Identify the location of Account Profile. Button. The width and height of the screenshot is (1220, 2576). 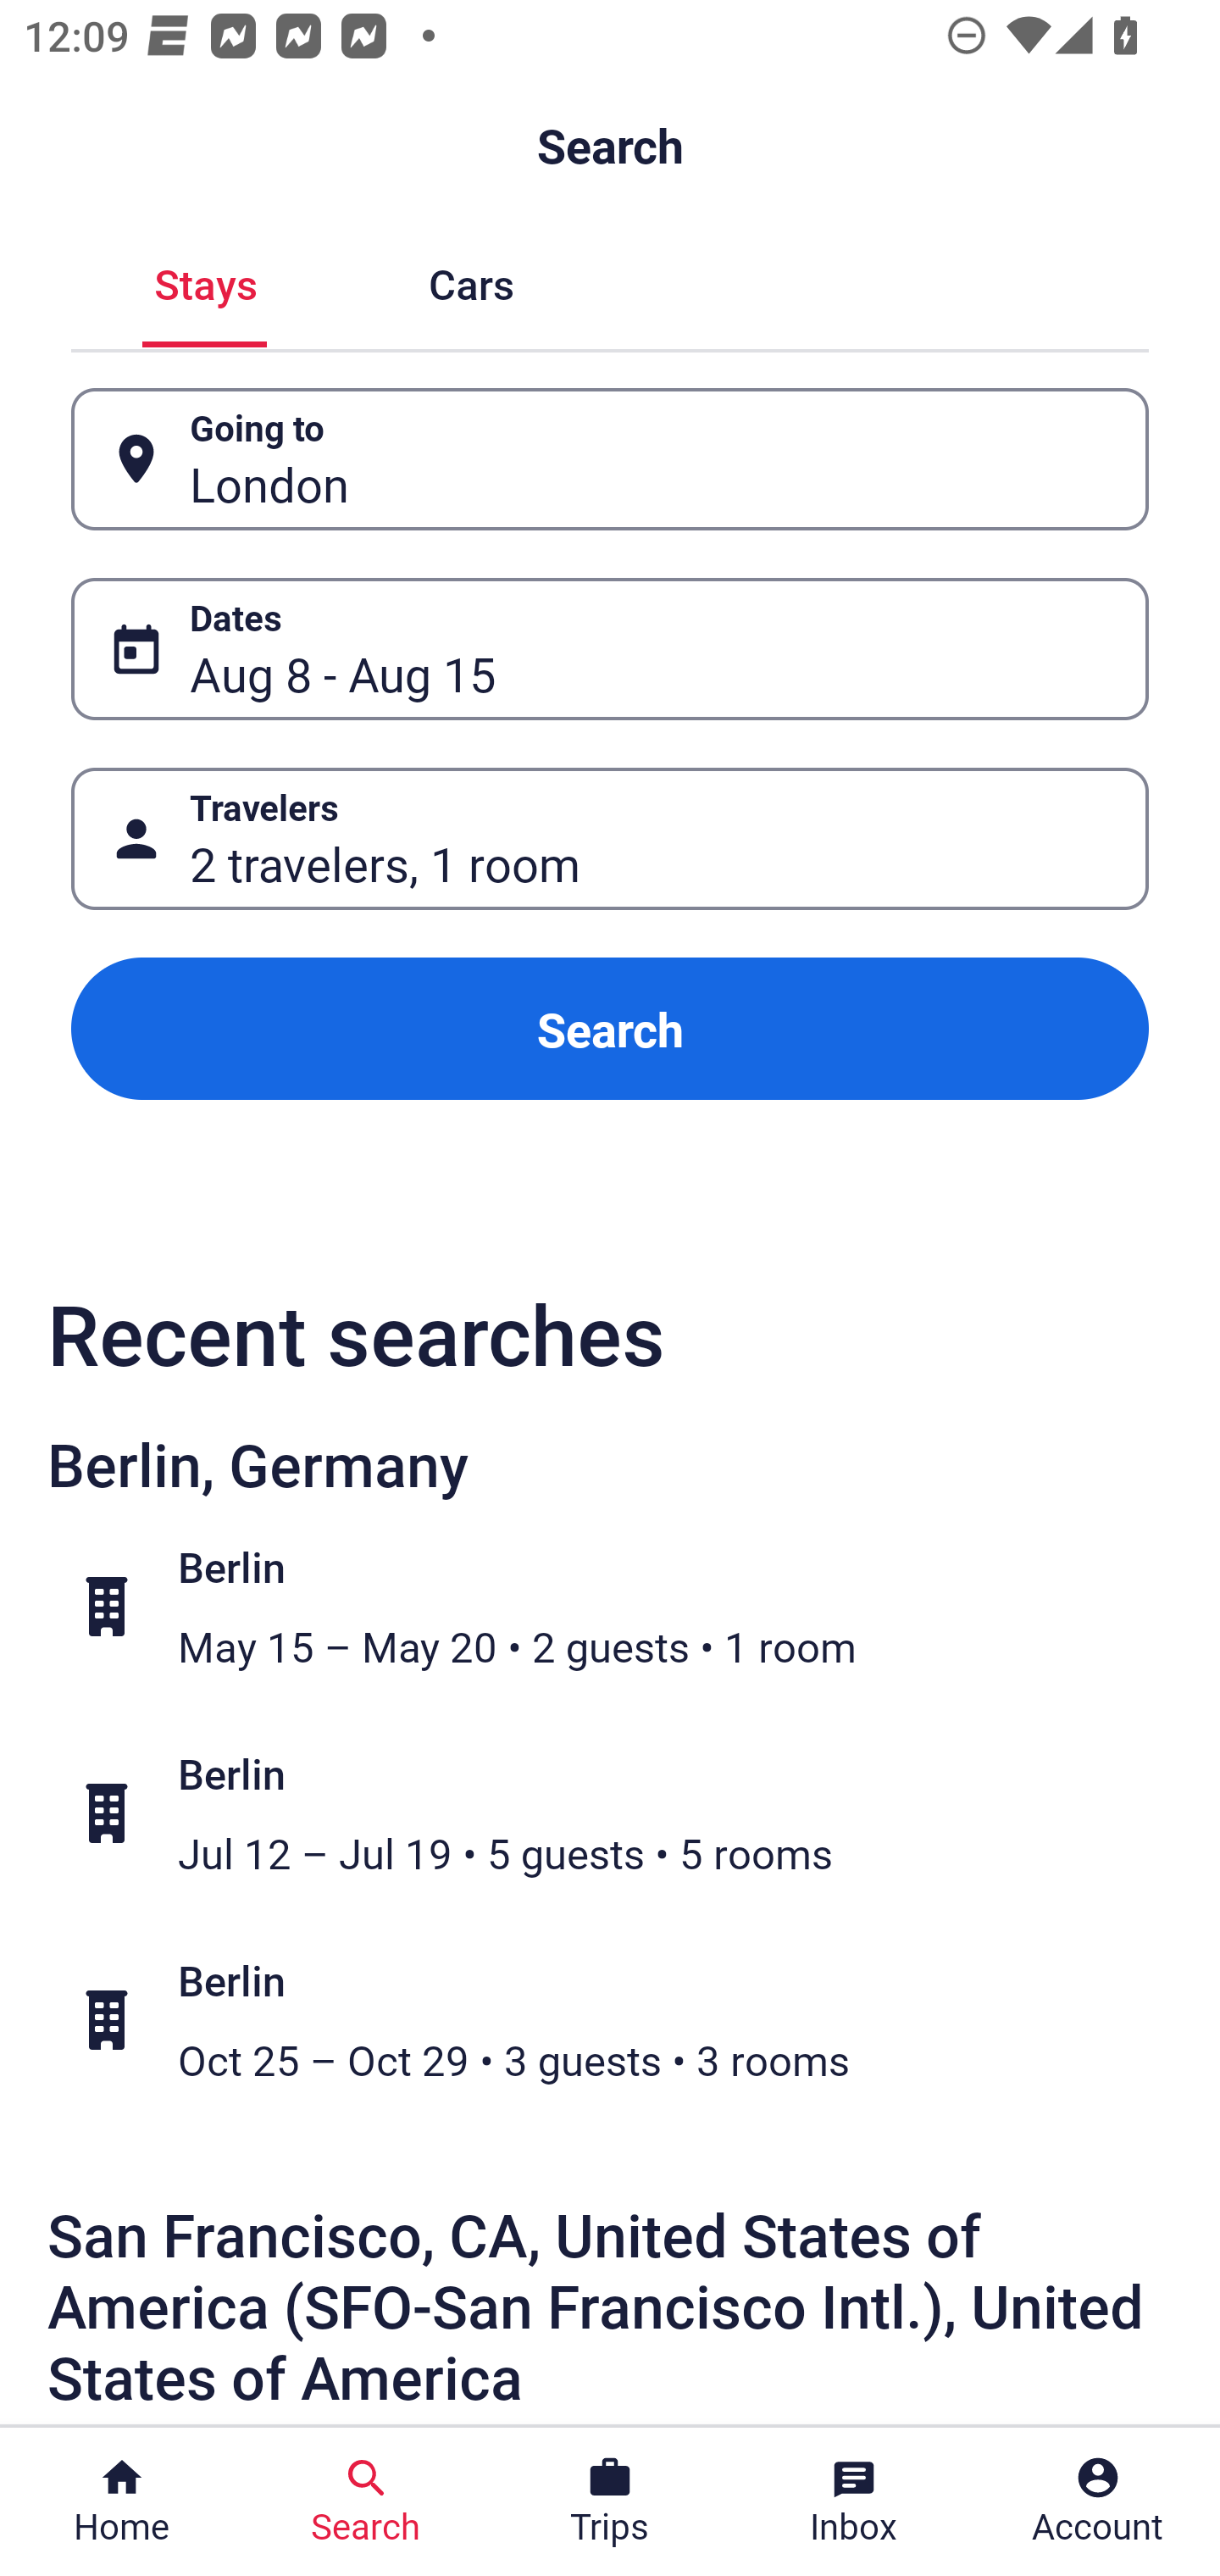
(1098, 2501).